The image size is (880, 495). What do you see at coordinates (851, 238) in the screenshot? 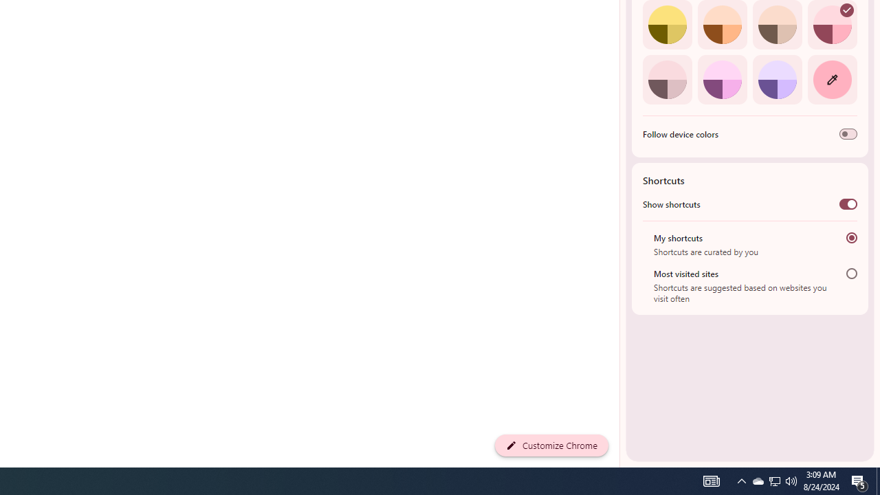
I see `My shortcuts` at bounding box center [851, 238].